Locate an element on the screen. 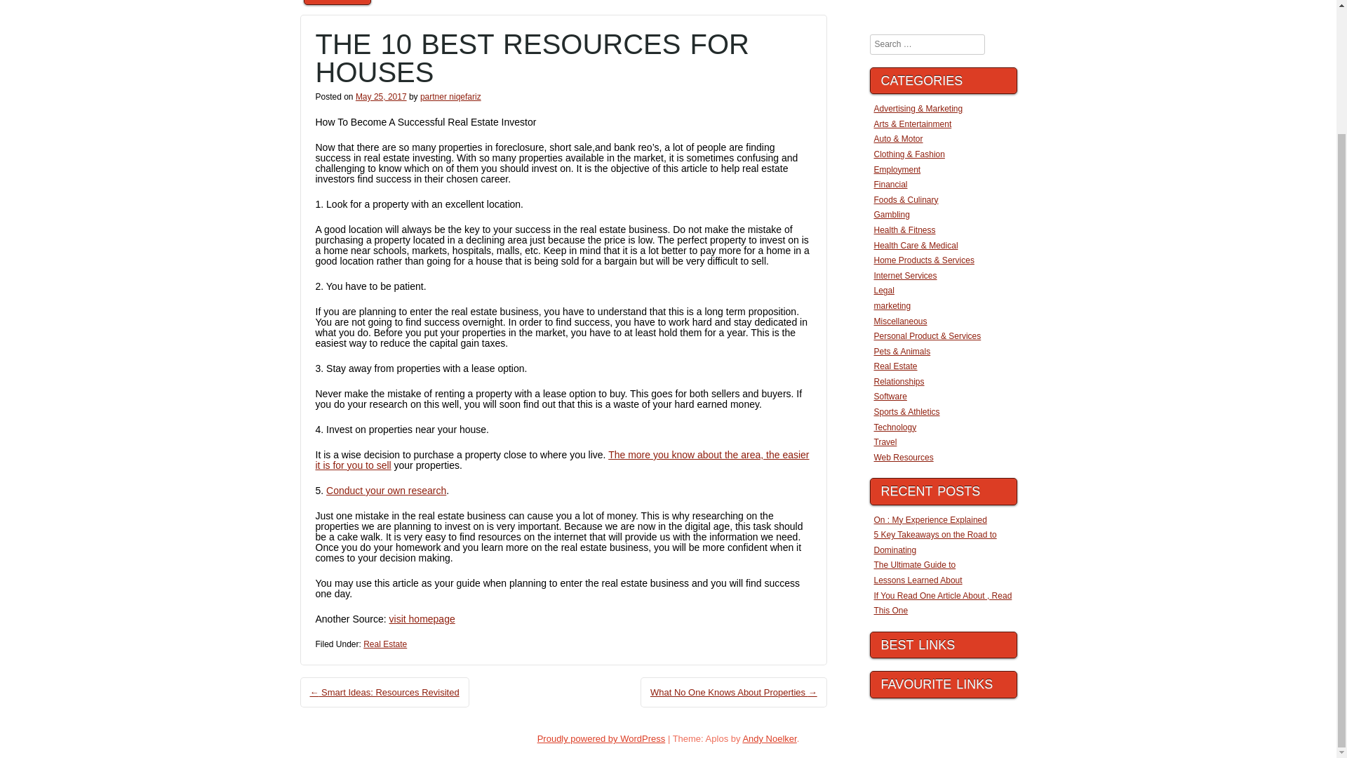 This screenshot has width=1347, height=758. A Semantic Personal Publishing Platform is located at coordinates (601, 738).